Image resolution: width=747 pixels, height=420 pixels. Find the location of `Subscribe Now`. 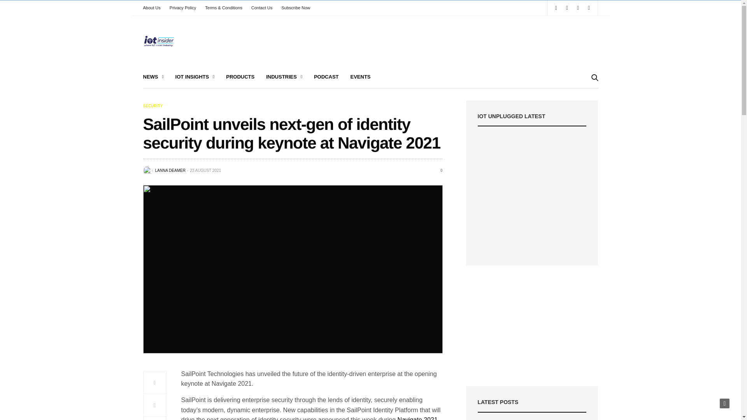

Subscribe Now is located at coordinates (295, 8).